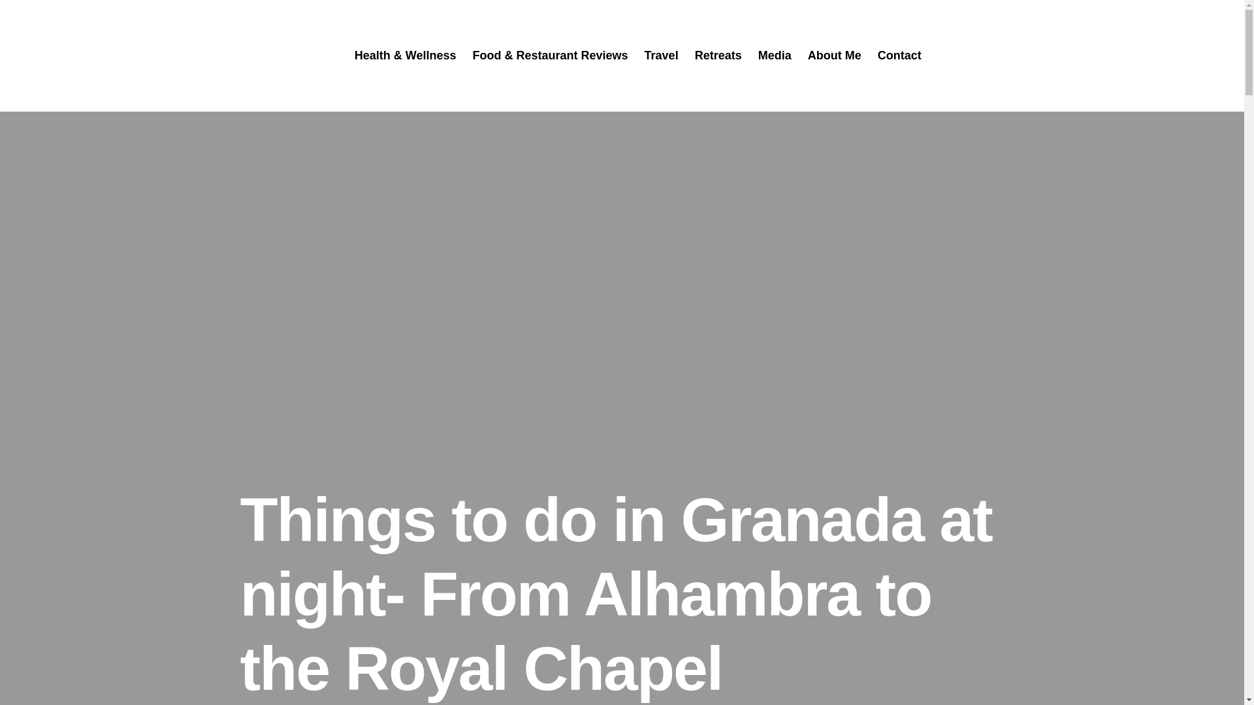  What do you see at coordinates (661, 55) in the screenshot?
I see `Travel` at bounding box center [661, 55].